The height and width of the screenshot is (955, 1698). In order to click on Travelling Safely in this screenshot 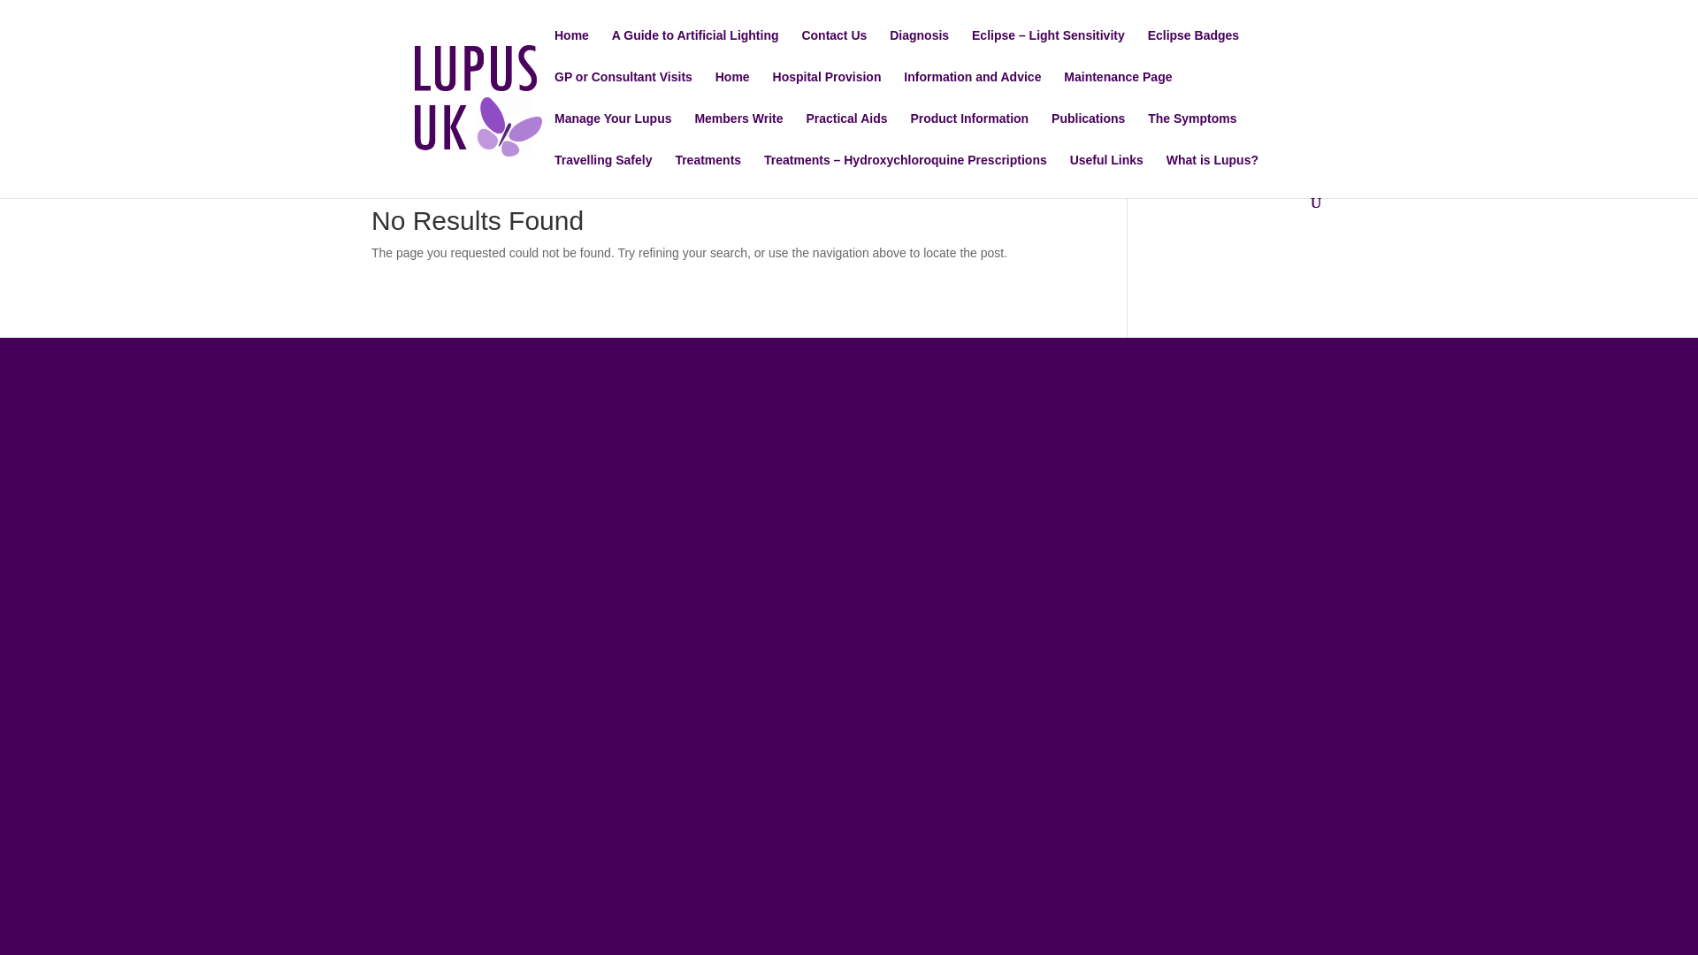, I will do `click(603, 174)`.